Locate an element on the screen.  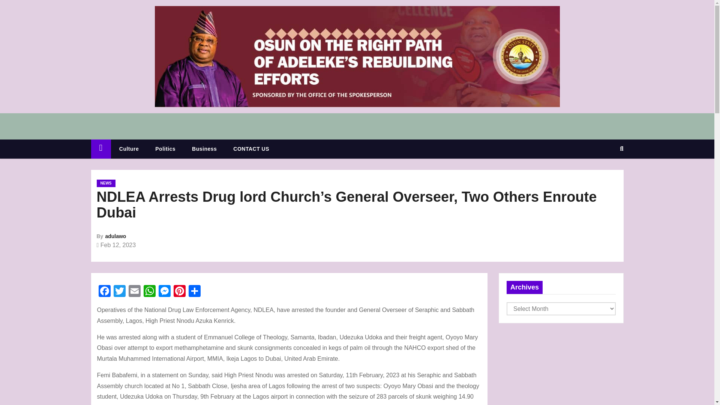
Facebook is located at coordinates (104, 292).